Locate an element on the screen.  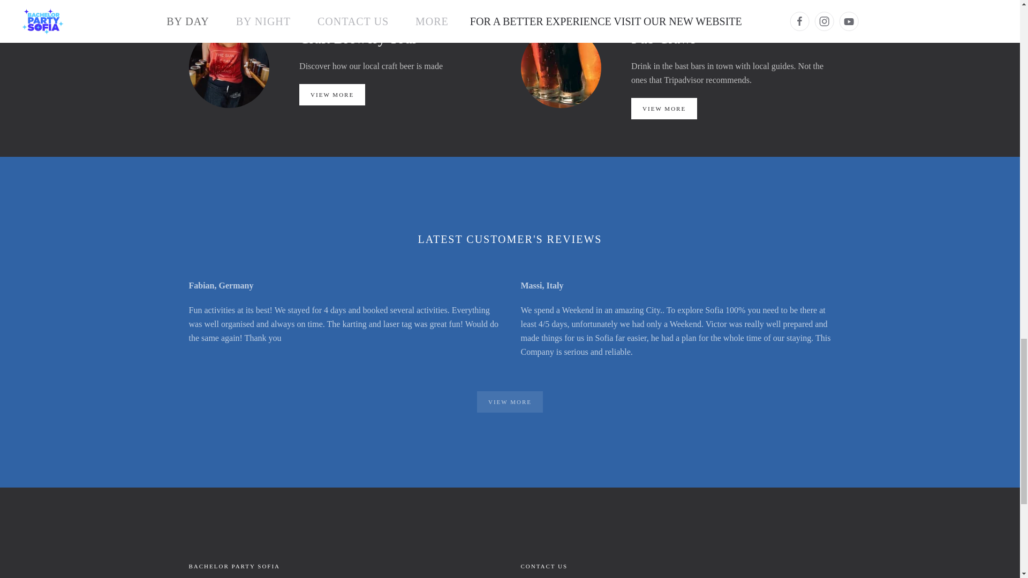
BACHELOR PARTY SOFIA is located at coordinates (233, 566).